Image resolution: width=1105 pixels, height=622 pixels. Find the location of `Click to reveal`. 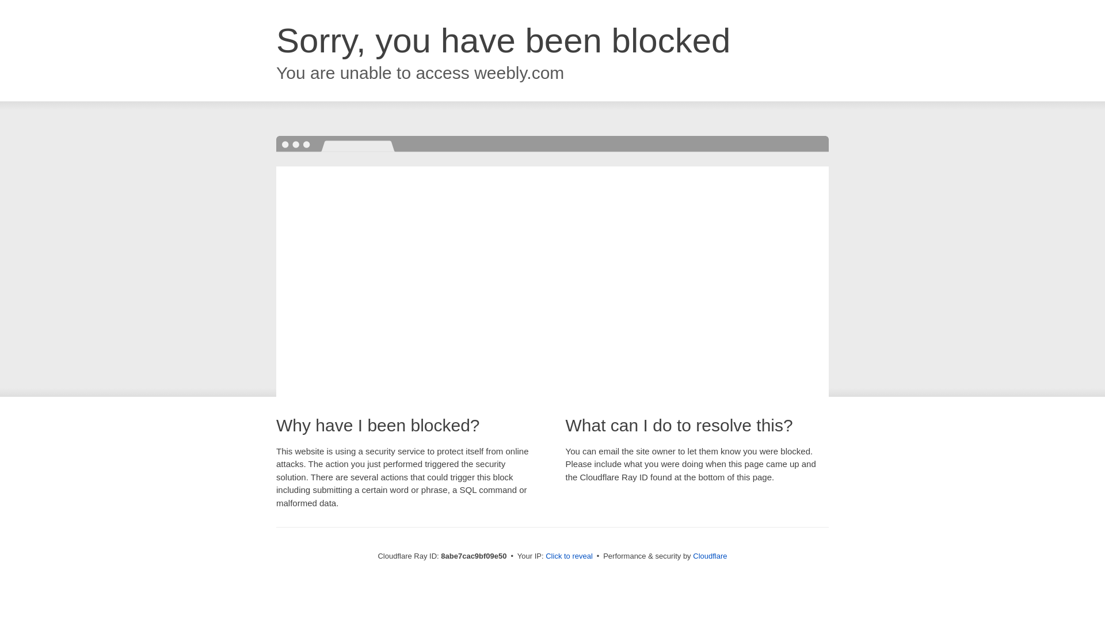

Click to reveal is located at coordinates (569, 556).